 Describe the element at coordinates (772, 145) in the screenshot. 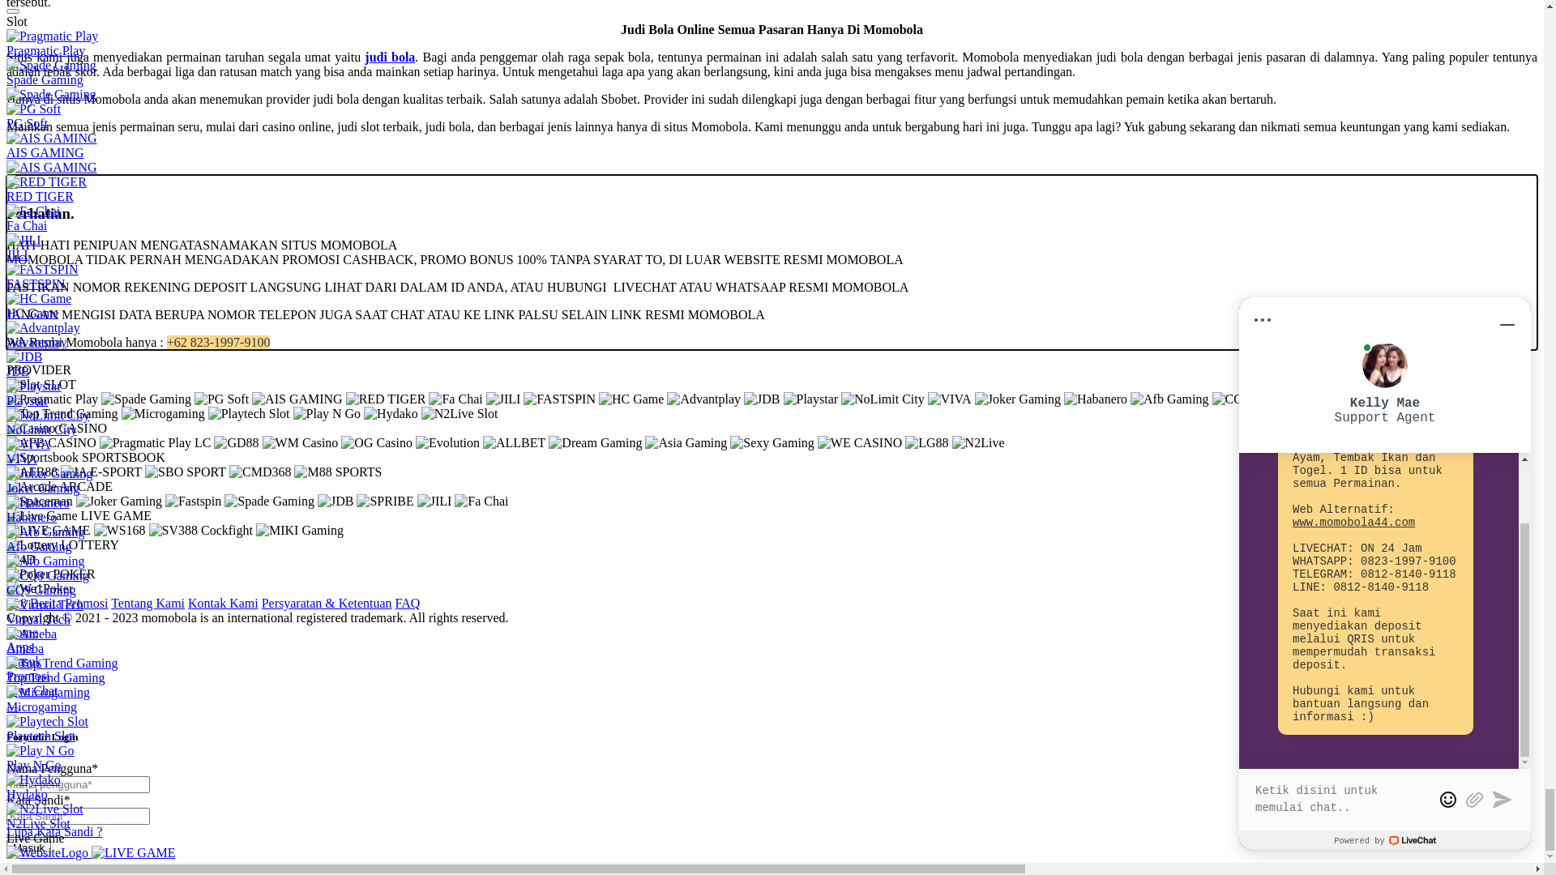

I see `English` at that location.